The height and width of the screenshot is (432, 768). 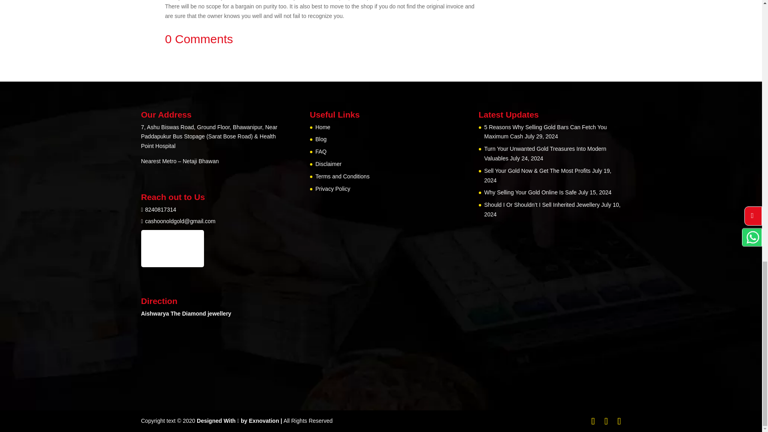 I want to click on FAQ, so click(x=321, y=151).